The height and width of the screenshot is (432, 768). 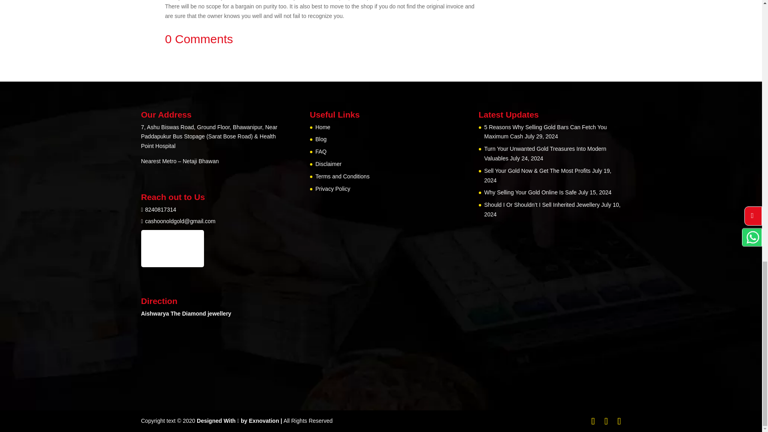 I want to click on FAQ, so click(x=321, y=151).